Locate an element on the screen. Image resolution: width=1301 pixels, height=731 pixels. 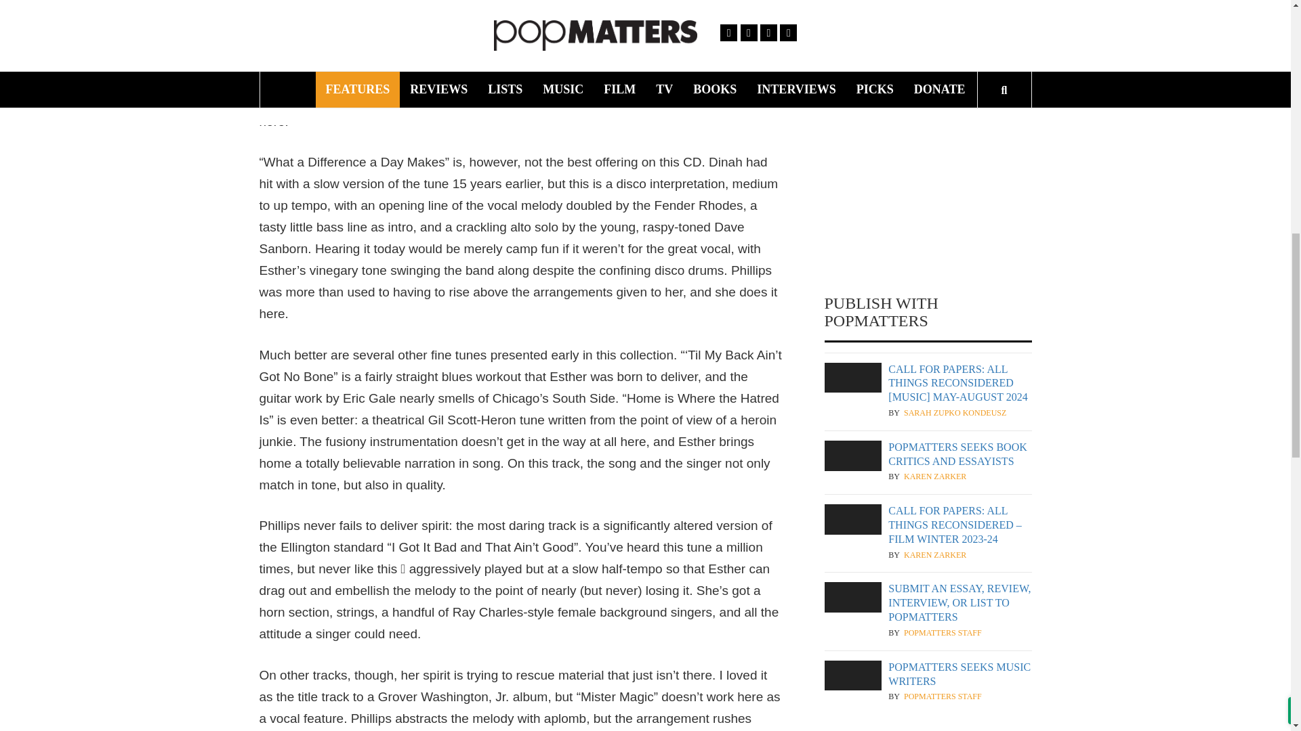
PopMatters Staff is located at coordinates (943, 632).